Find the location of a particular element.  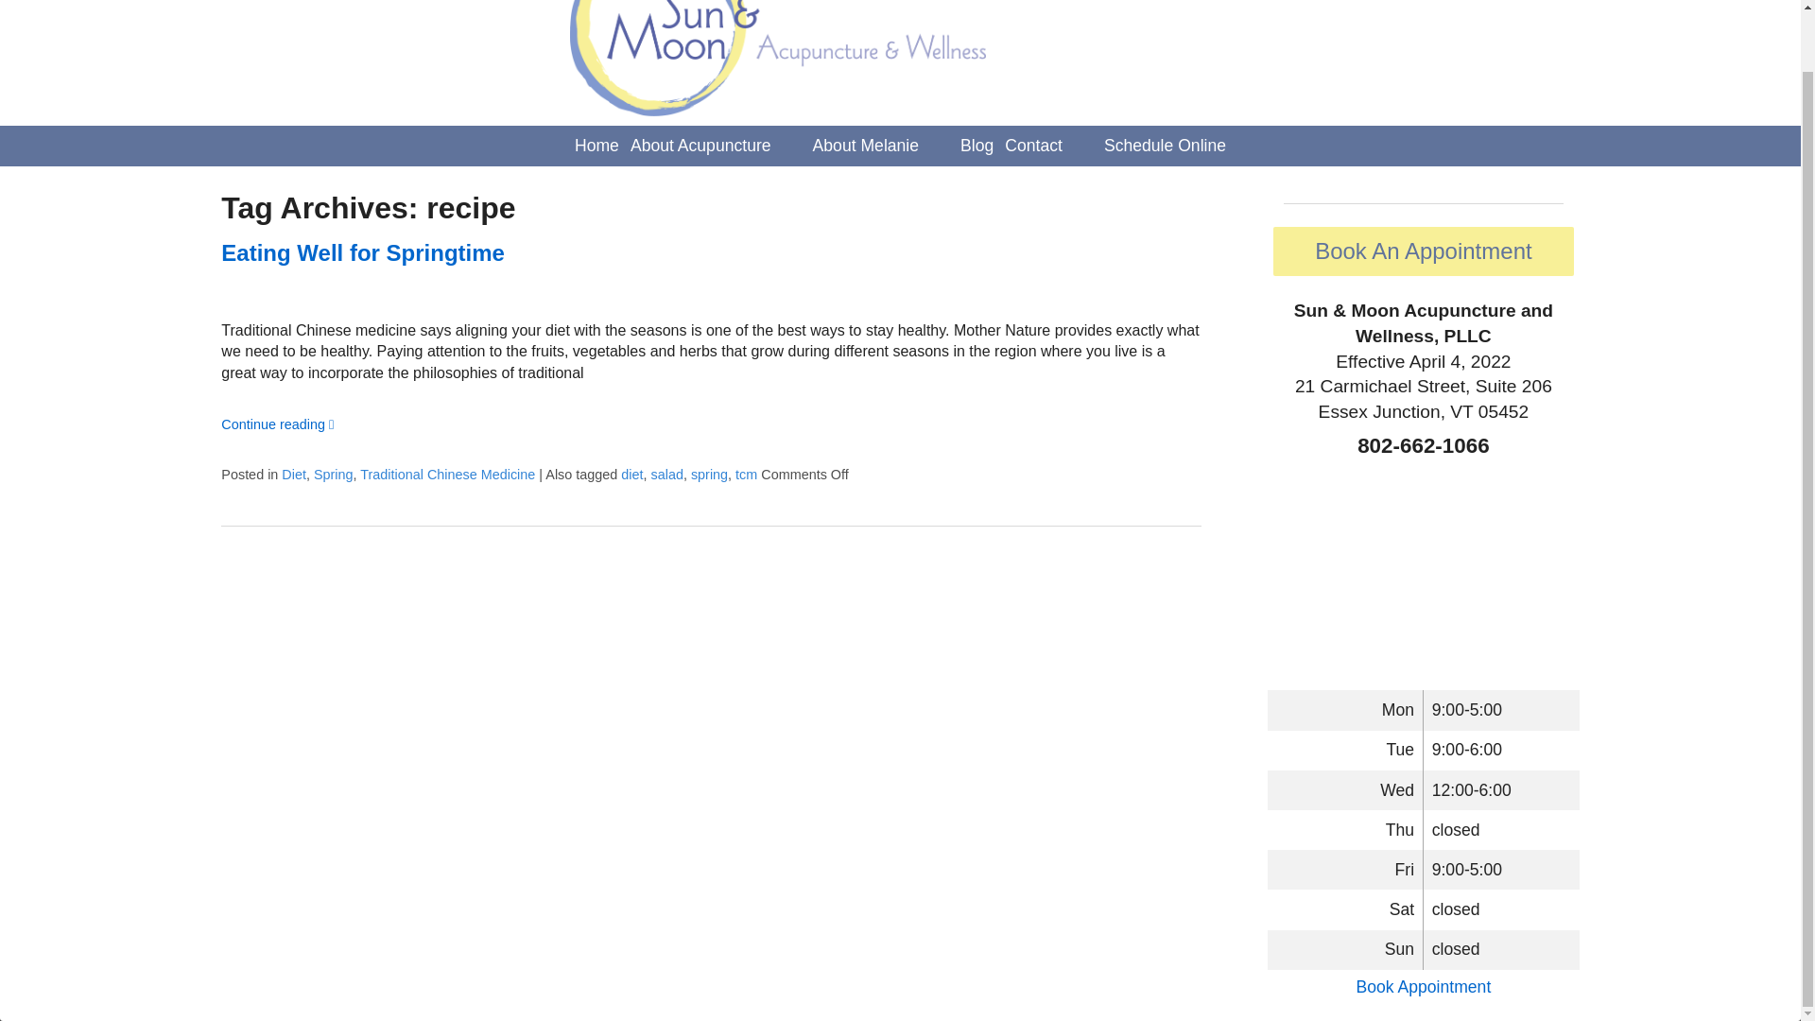

Traditional Chinese Medicine is located at coordinates (447, 474).